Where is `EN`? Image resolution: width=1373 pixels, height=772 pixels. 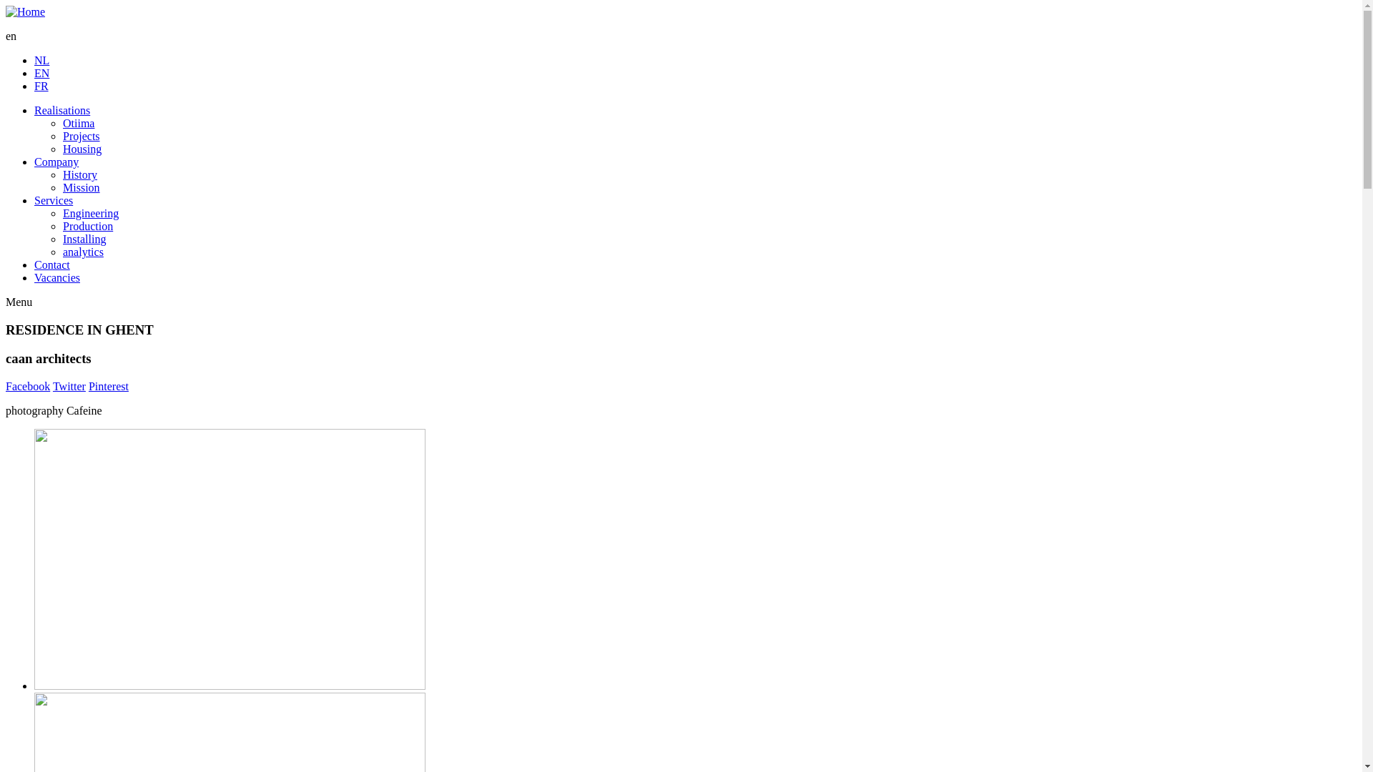
EN is located at coordinates (41, 73).